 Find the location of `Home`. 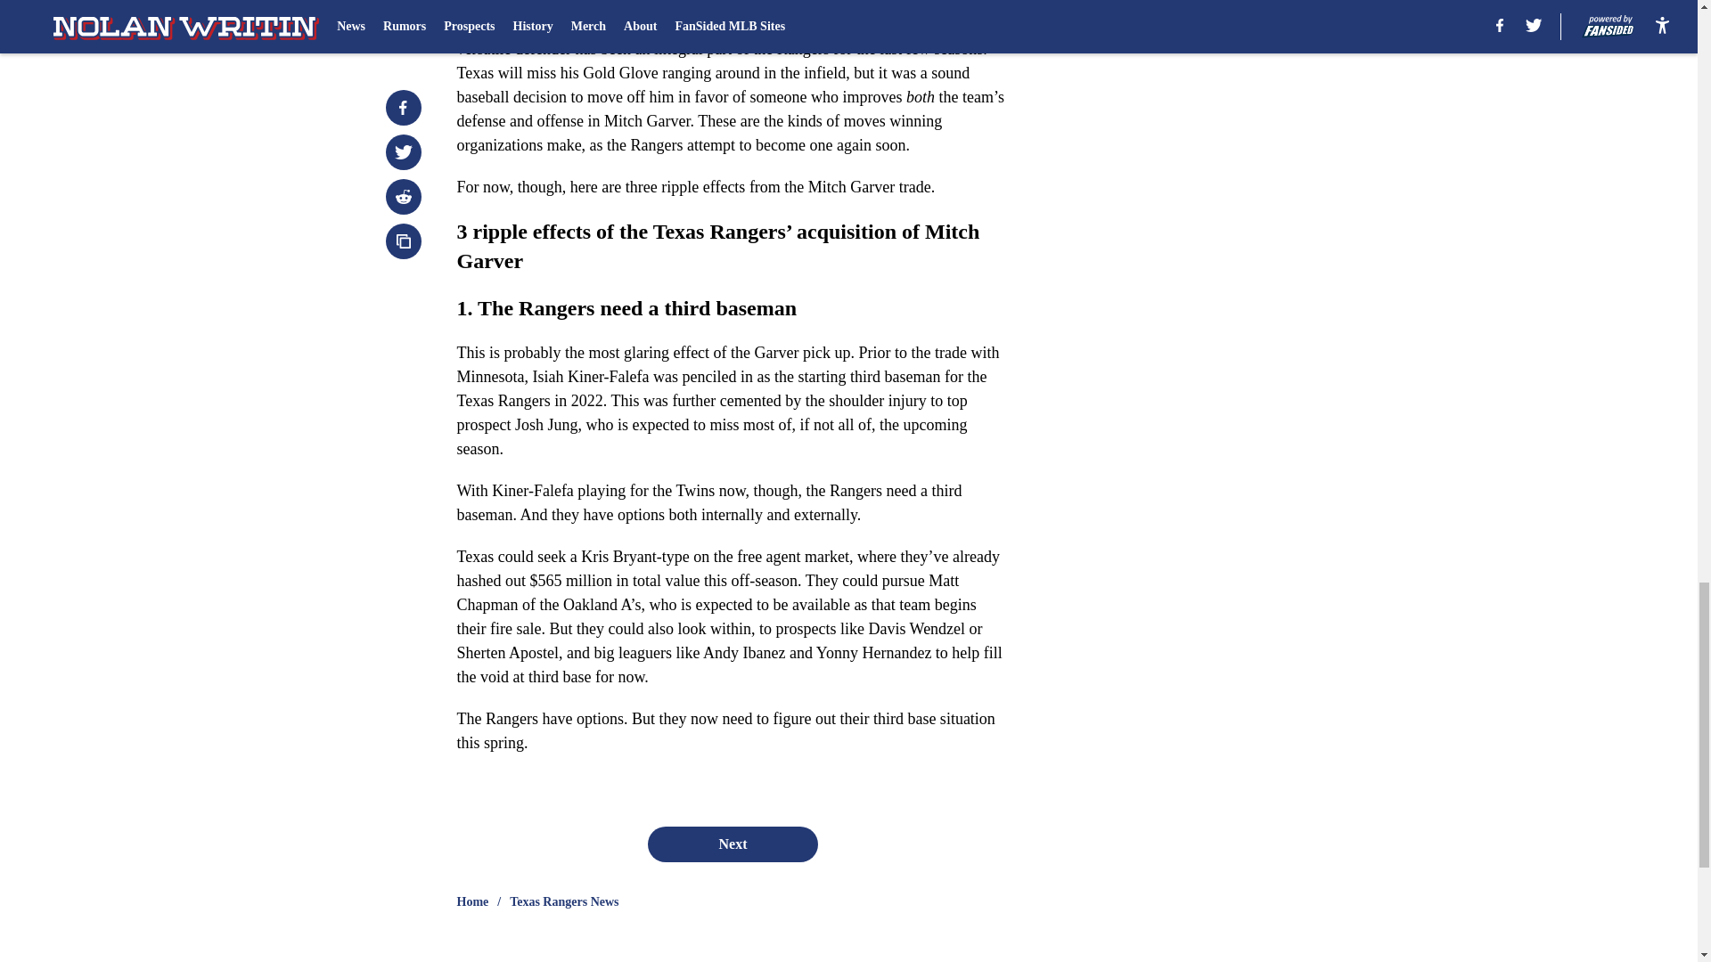

Home is located at coordinates (472, 901).